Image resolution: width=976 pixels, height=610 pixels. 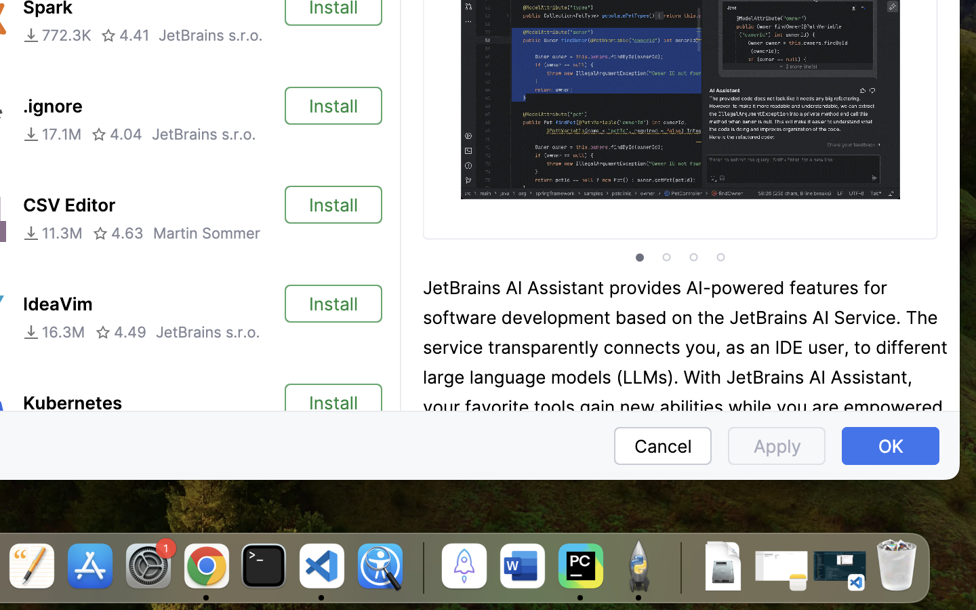 I want to click on IdeaVim, so click(x=58, y=304).